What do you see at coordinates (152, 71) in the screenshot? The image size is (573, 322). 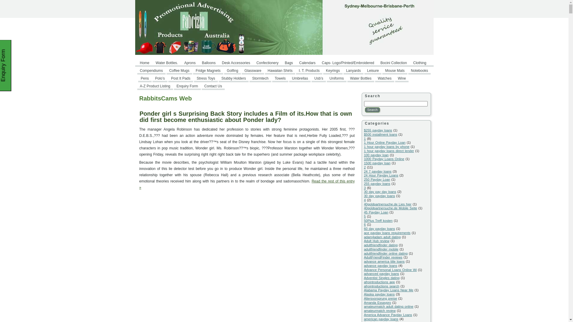 I see `Compendiums` at bounding box center [152, 71].